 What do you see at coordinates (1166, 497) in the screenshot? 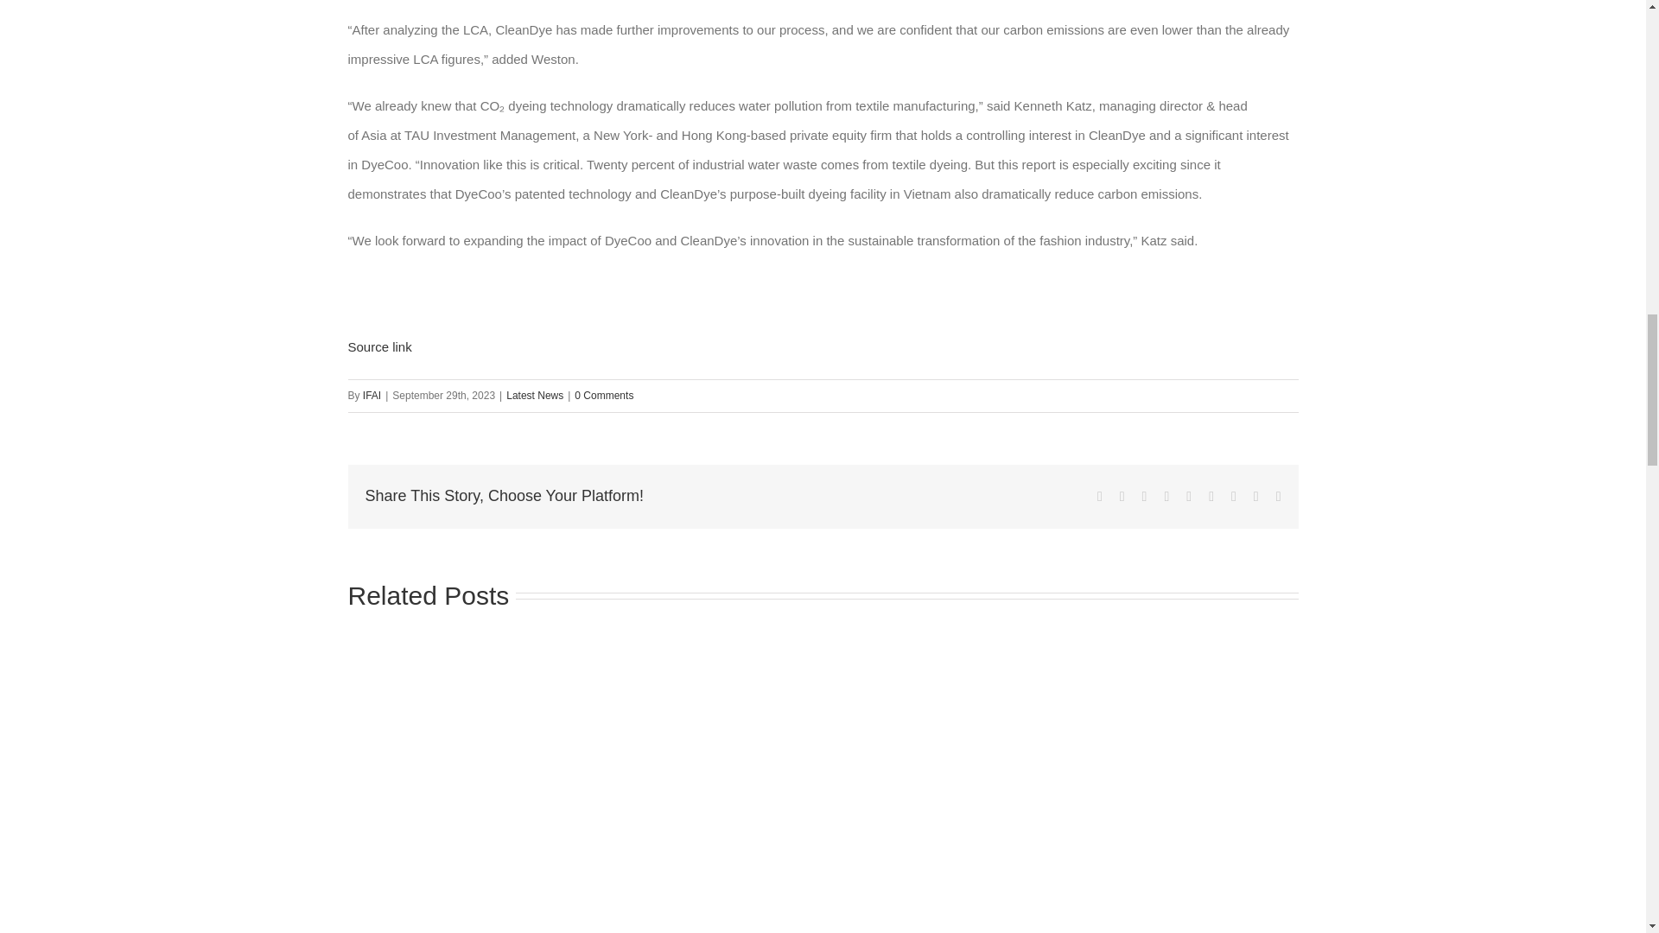
I see `Reddit` at bounding box center [1166, 497].